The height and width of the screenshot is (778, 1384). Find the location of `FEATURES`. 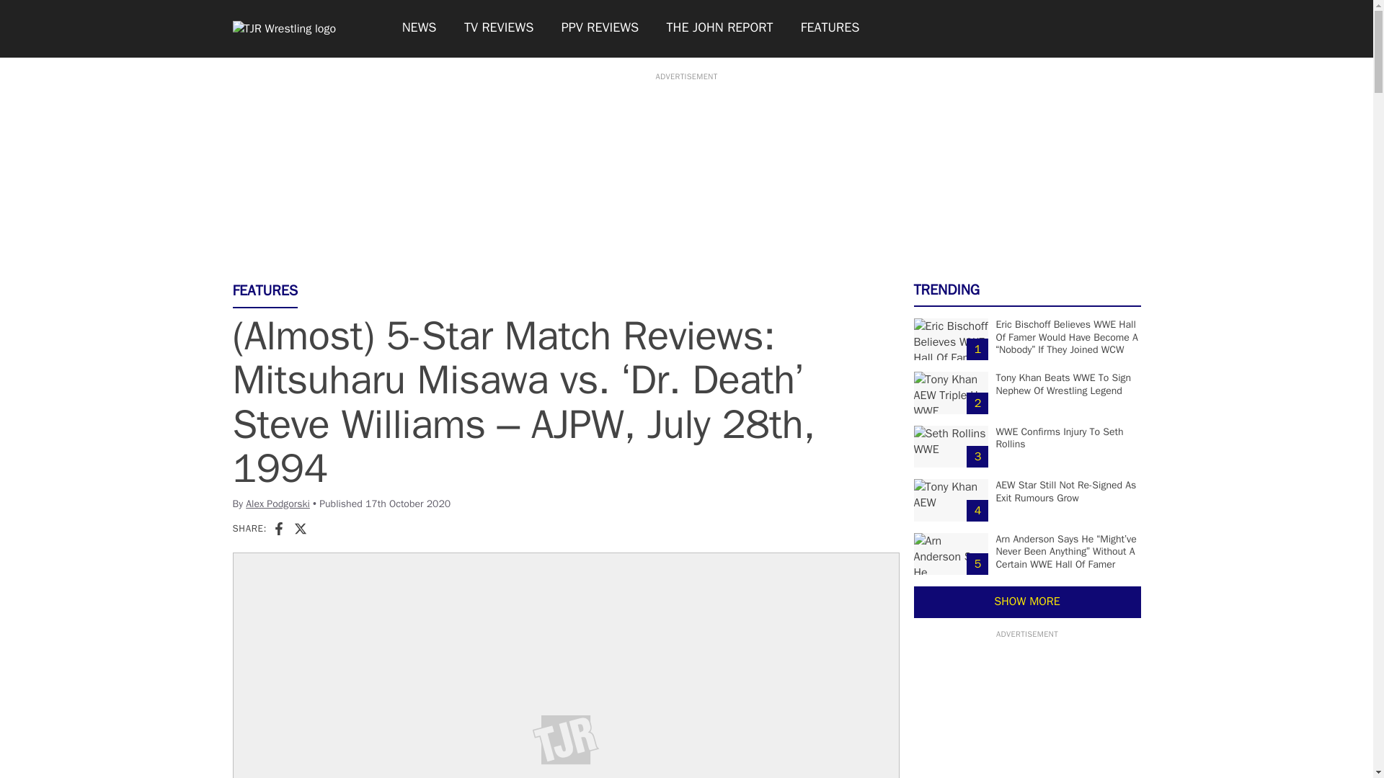

FEATURES is located at coordinates (830, 29).